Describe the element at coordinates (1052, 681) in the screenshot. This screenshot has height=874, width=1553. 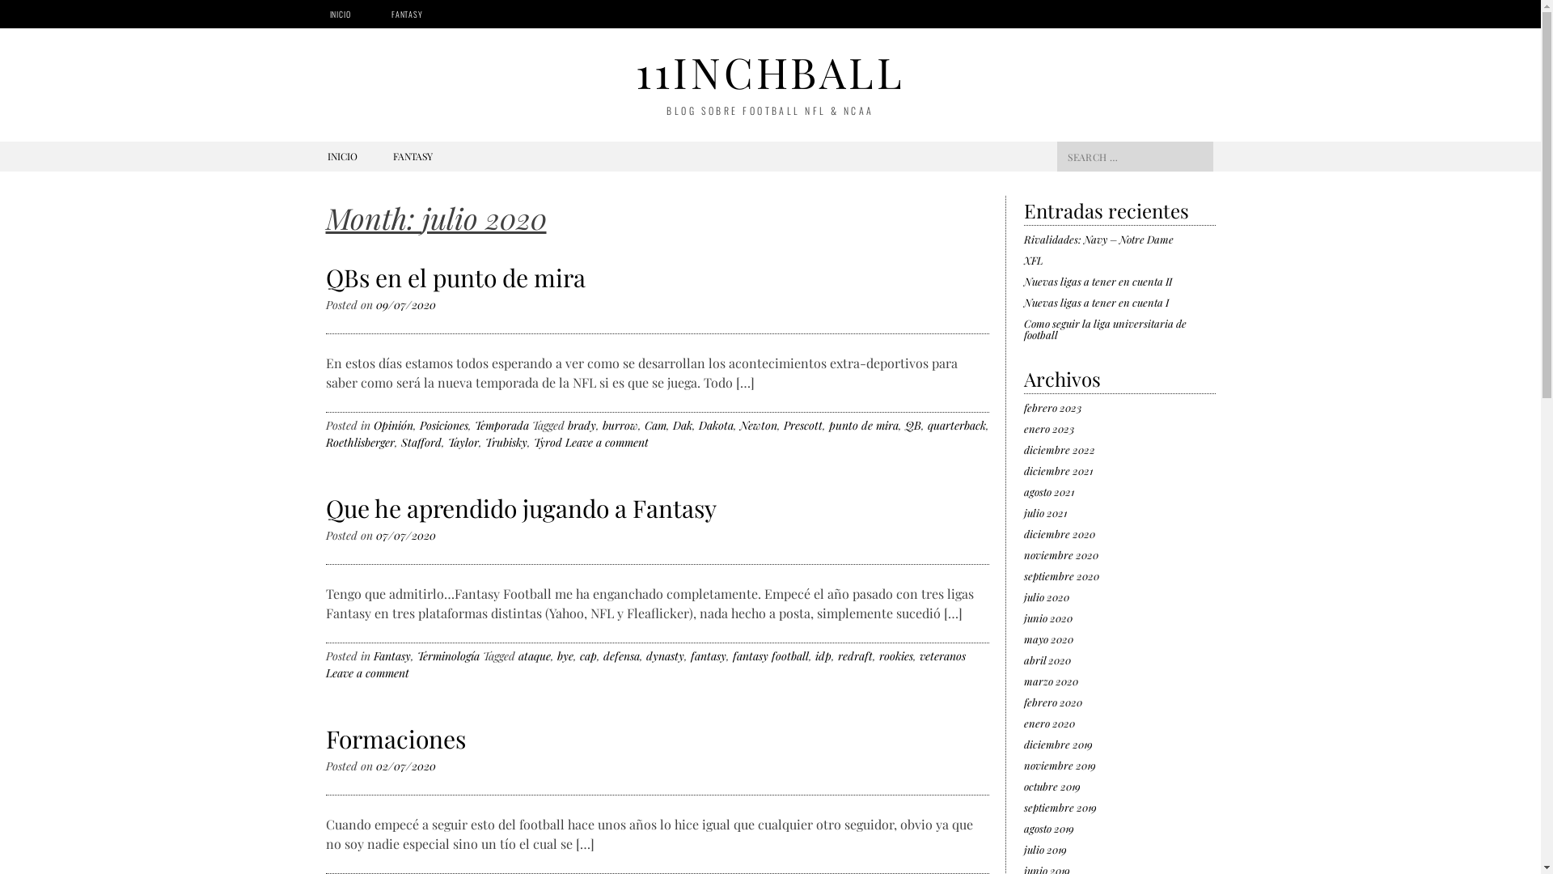
I see `marzo 2020` at that location.